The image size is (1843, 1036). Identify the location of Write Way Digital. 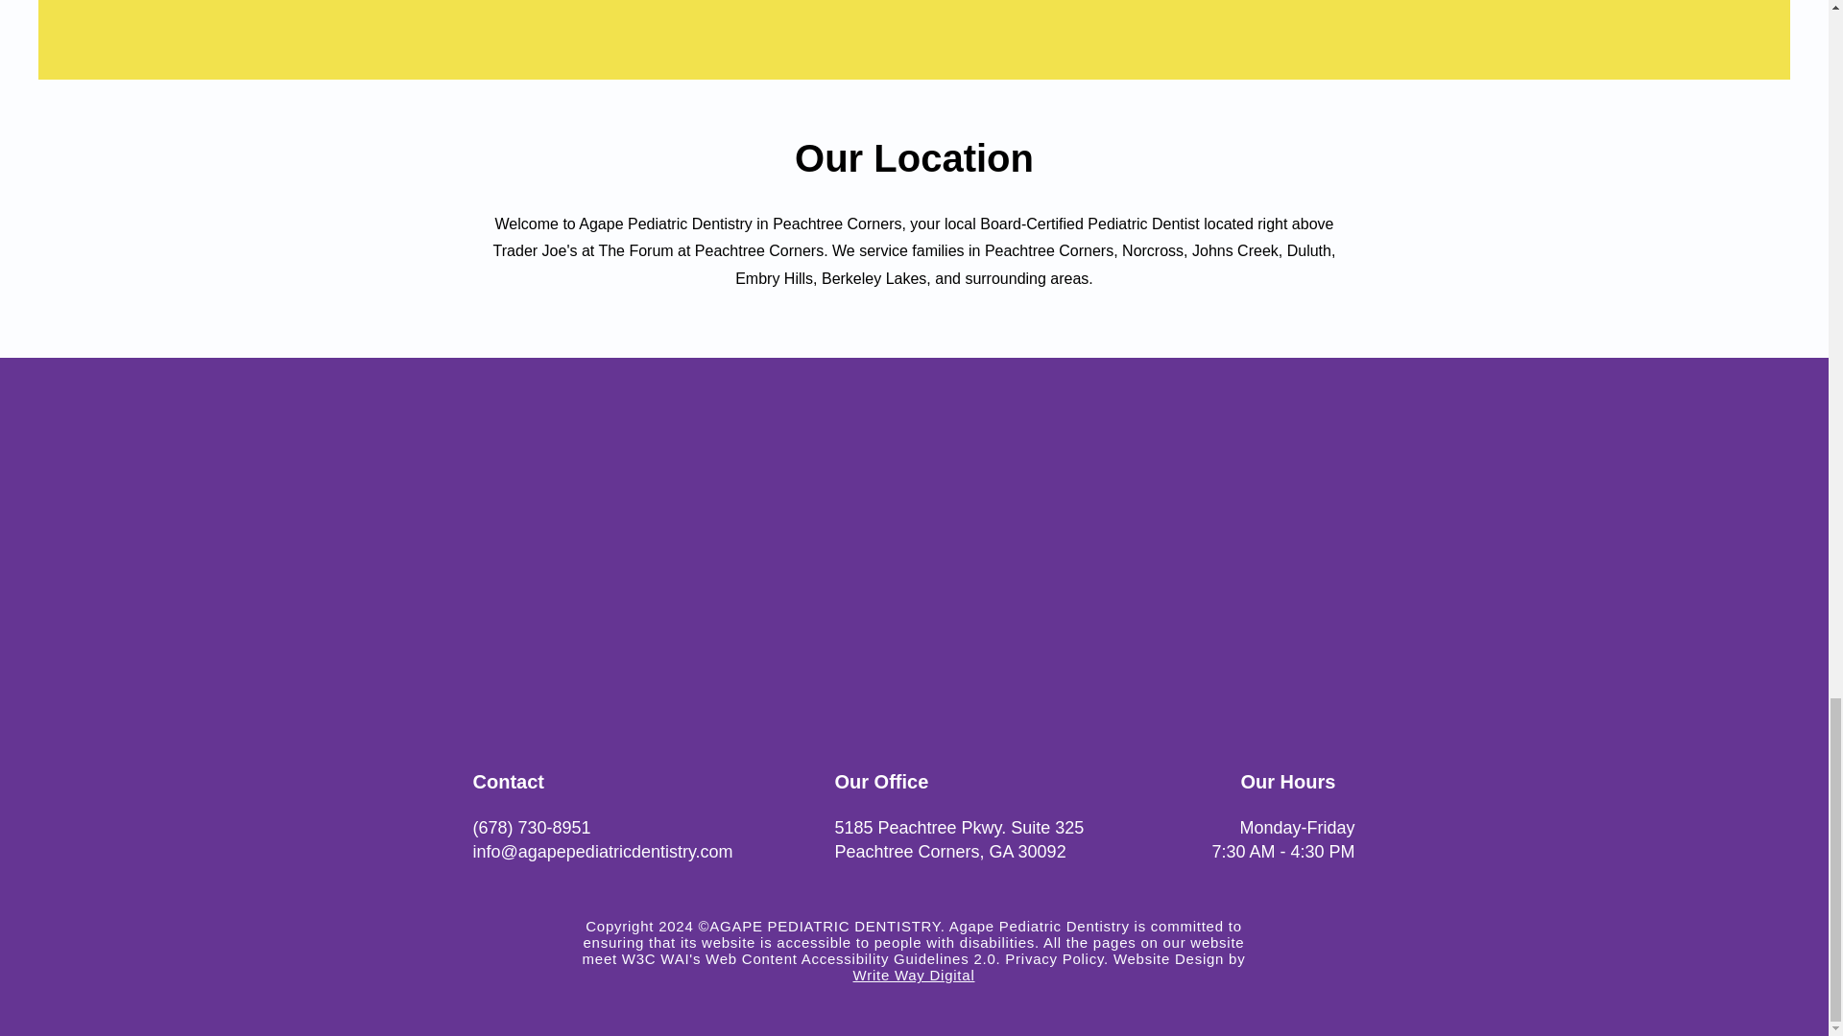
(914, 975).